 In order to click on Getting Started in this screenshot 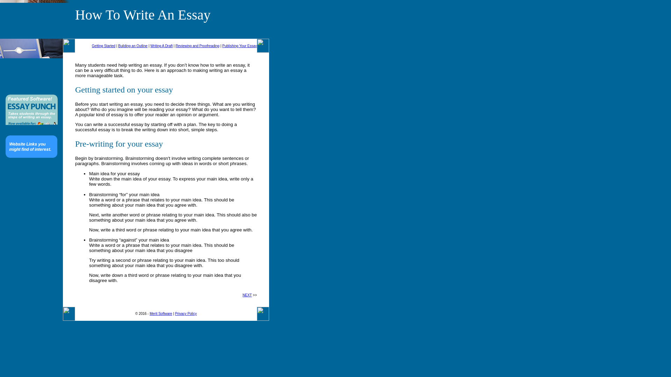, I will do `click(103, 46)`.